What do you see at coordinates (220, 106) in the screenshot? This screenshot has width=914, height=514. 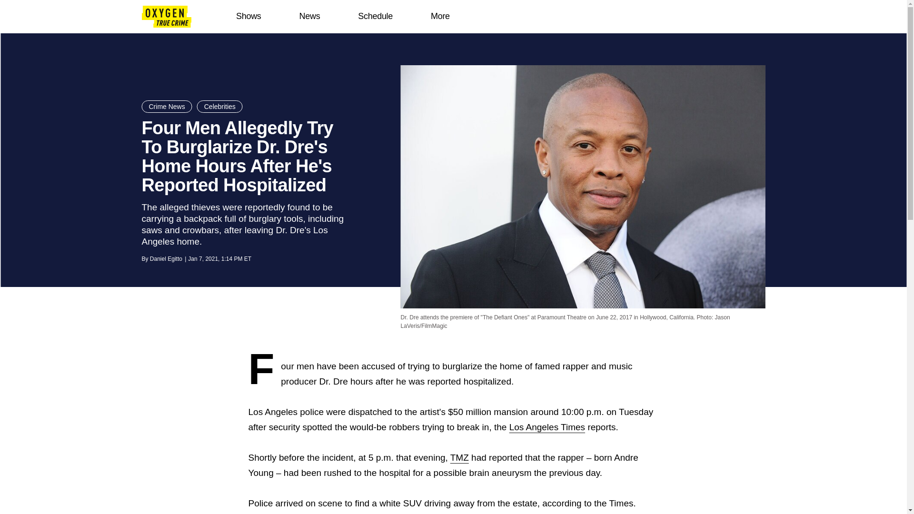 I see `Celebrities` at bounding box center [220, 106].